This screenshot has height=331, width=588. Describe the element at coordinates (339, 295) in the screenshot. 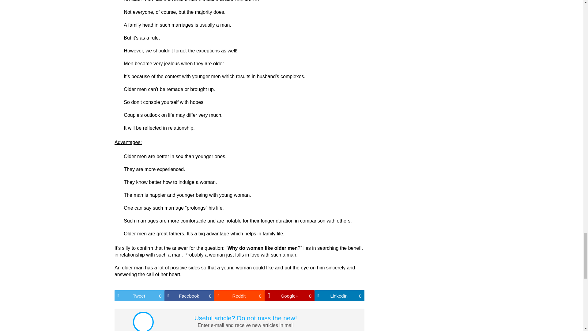

I see `Share on Linkedin` at that location.